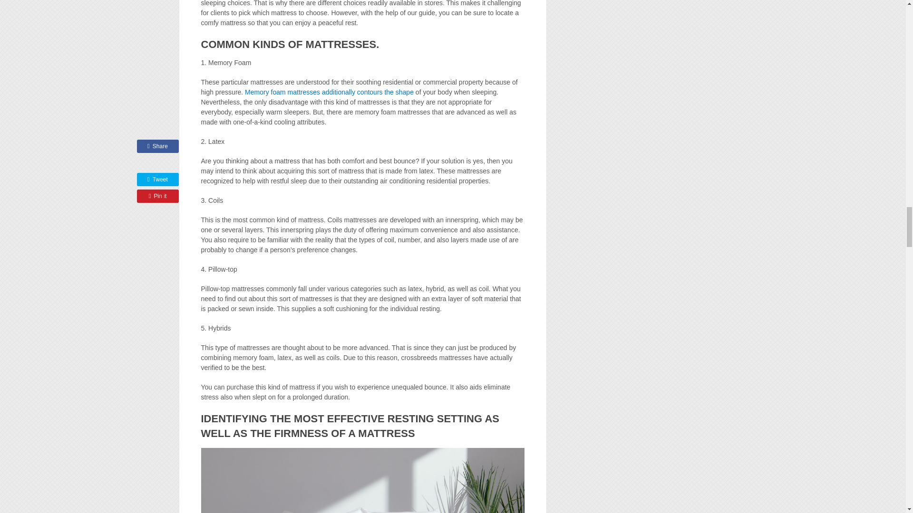 The image size is (913, 513). I want to click on Memory foam mattresses additionally contours the shape, so click(329, 92).